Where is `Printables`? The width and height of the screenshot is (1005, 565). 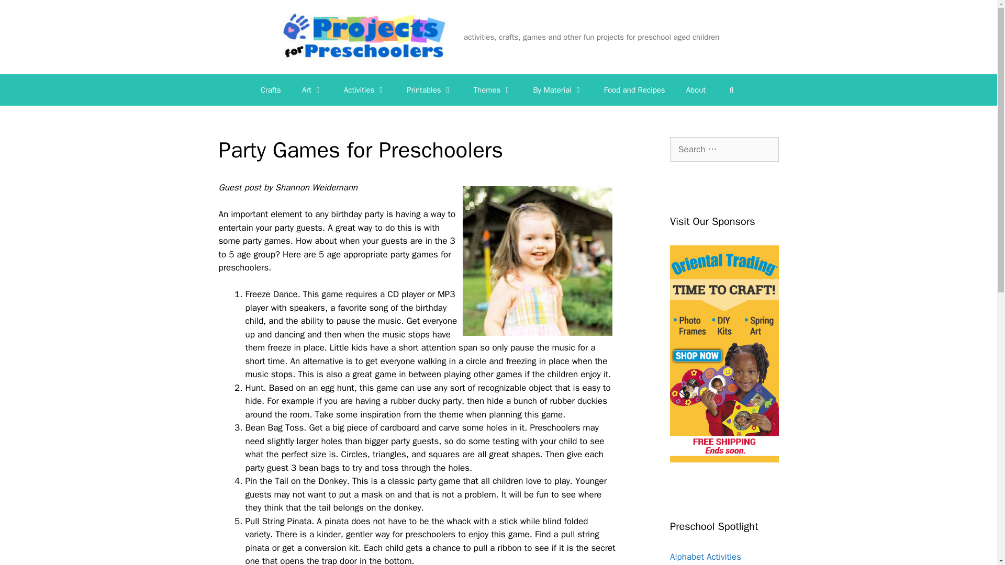 Printables is located at coordinates (429, 89).